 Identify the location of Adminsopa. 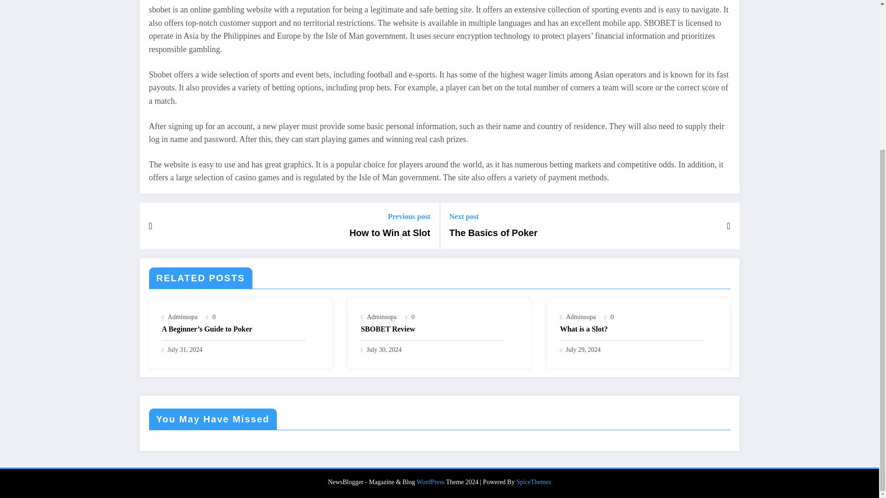
(183, 317).